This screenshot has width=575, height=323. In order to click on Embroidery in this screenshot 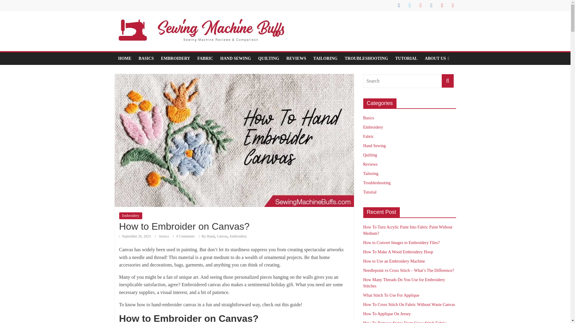, I will do `click(131, 215)`.